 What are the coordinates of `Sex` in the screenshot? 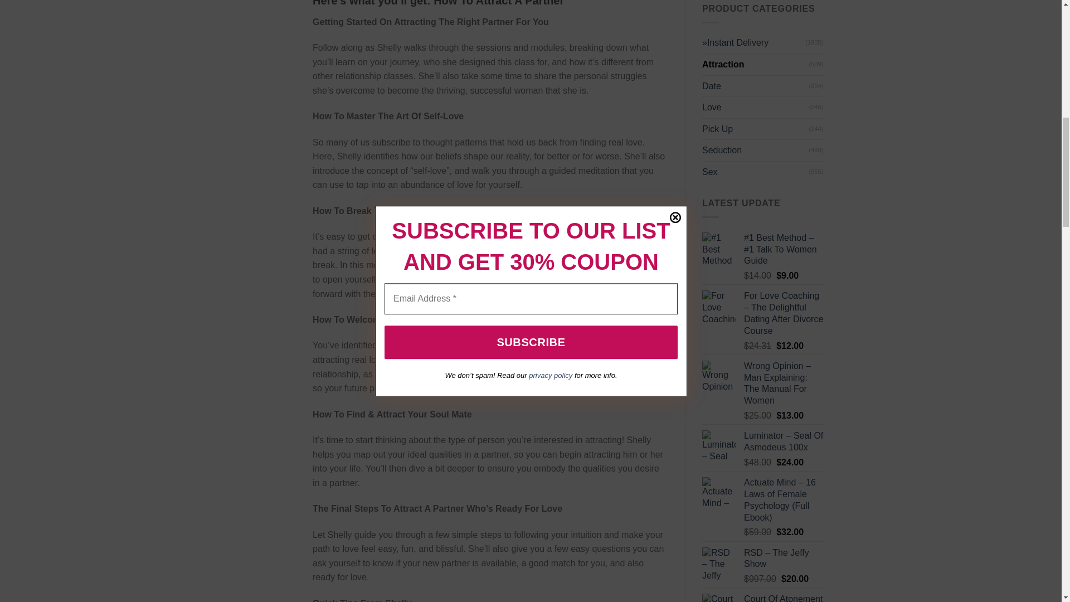 It's located at (755, 172).